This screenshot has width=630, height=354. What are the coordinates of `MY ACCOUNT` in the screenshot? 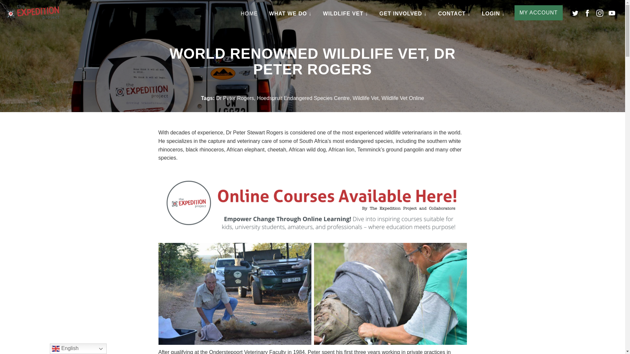 It's located at (538, 12).